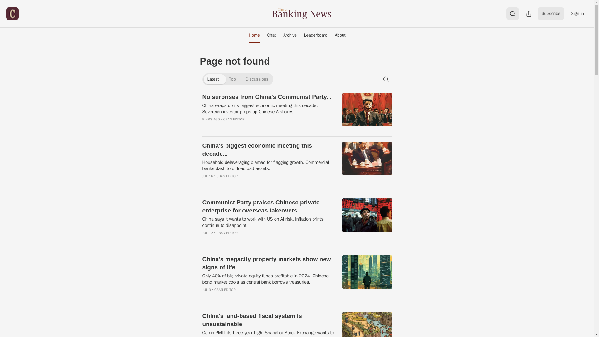  I want to click on Leaderboard, so click(316, 35).